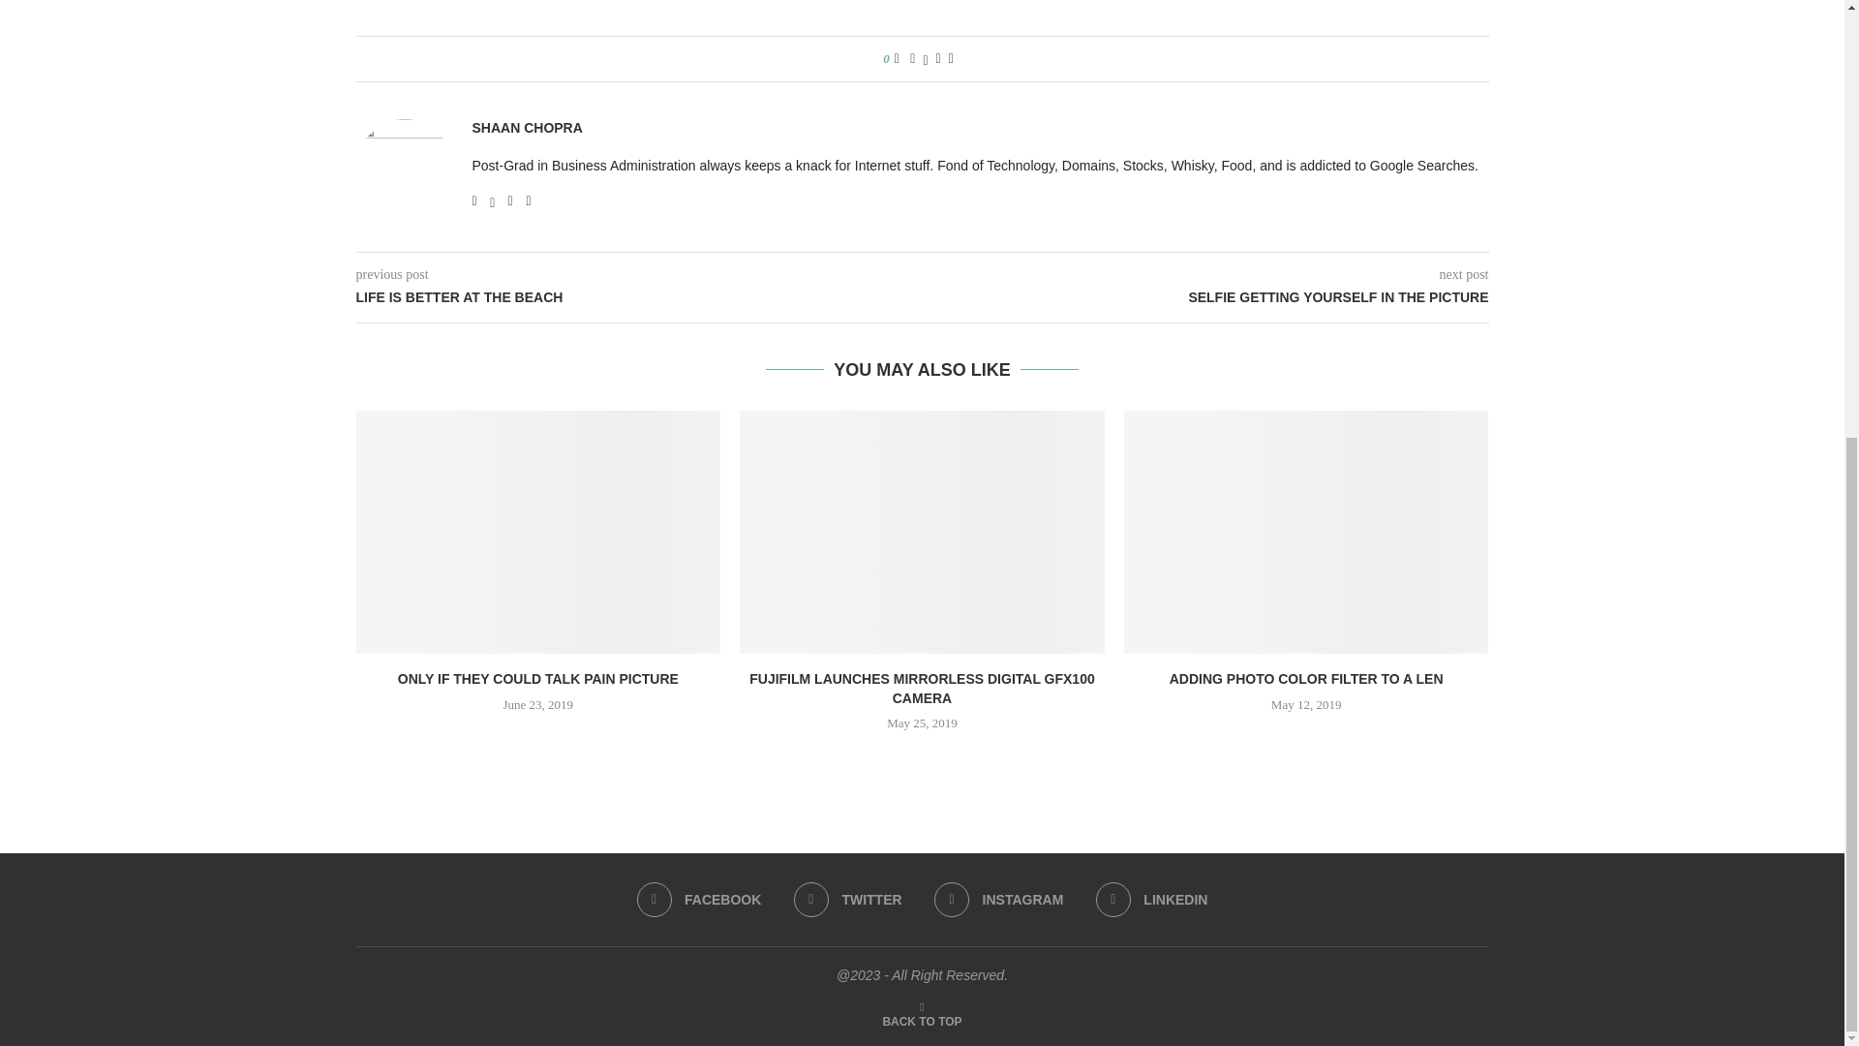  Describe the element at coordinates (639, 298) in the screenshot. I see `LIFE IS BETTER AT THE BEACH` at that location.